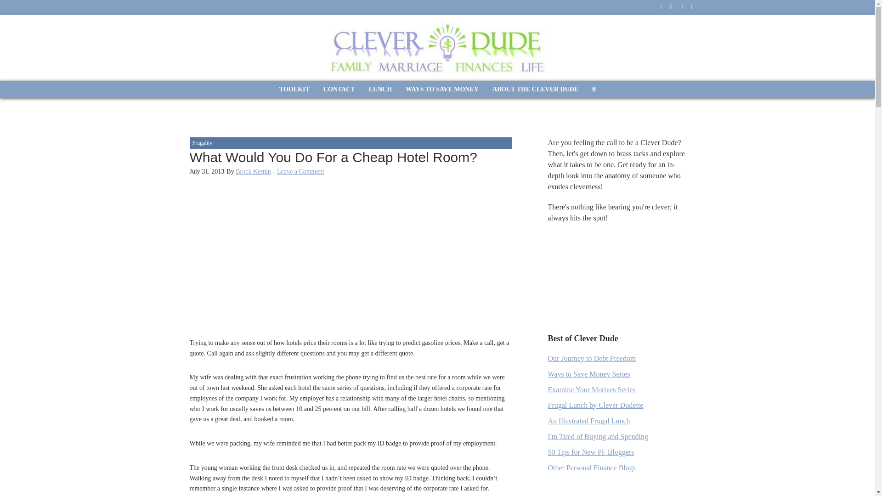  Describe the element at coordinates (294, 89) in the screenshot. I see `TOOLKIT` at that location.